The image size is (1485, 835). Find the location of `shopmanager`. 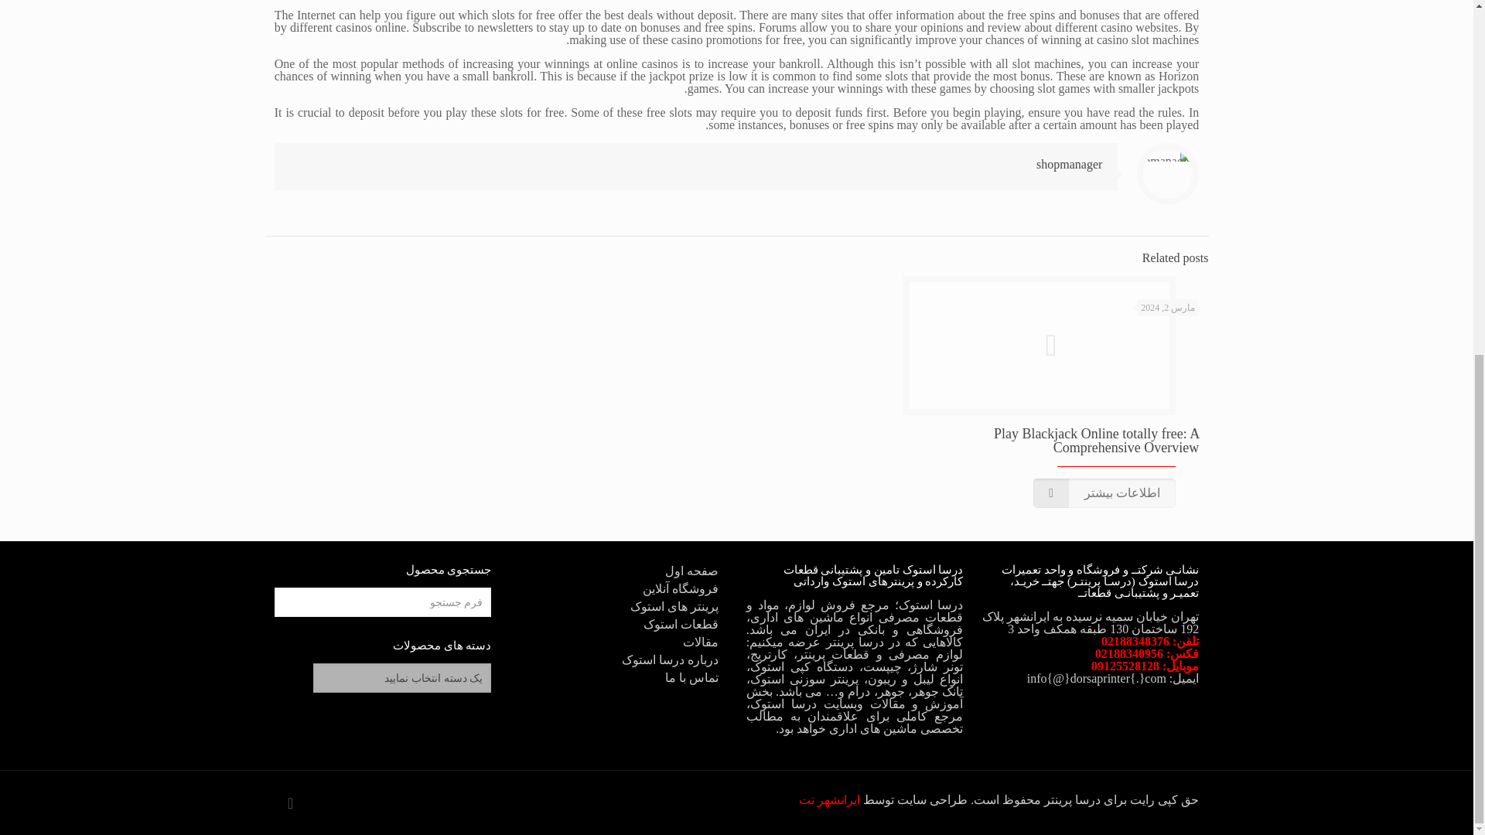

shopmanager is located at coordinates (1069, 164).